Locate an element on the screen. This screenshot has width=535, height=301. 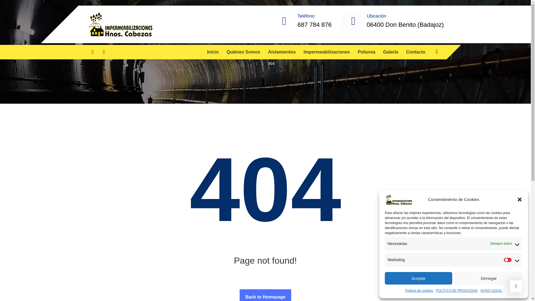
AVISO LEGAL is located at coordinates (491, 291).